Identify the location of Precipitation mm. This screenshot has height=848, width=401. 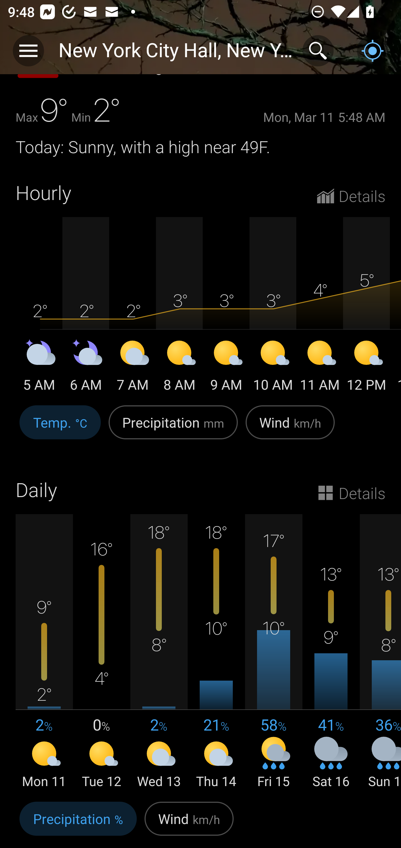
(173, 428).